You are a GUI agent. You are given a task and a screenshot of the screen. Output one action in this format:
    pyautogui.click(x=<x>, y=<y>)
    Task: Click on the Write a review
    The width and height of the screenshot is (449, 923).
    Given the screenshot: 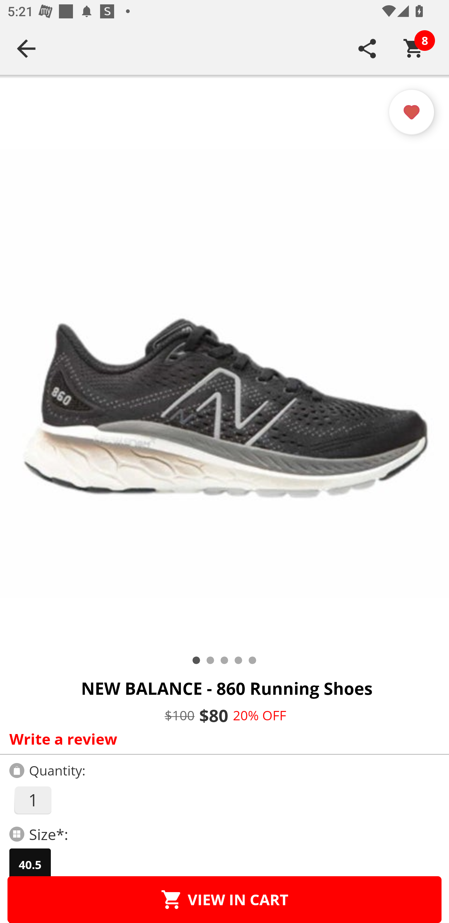 What is the action you would take?
    pyautogui.click(x=222, y=739)
    